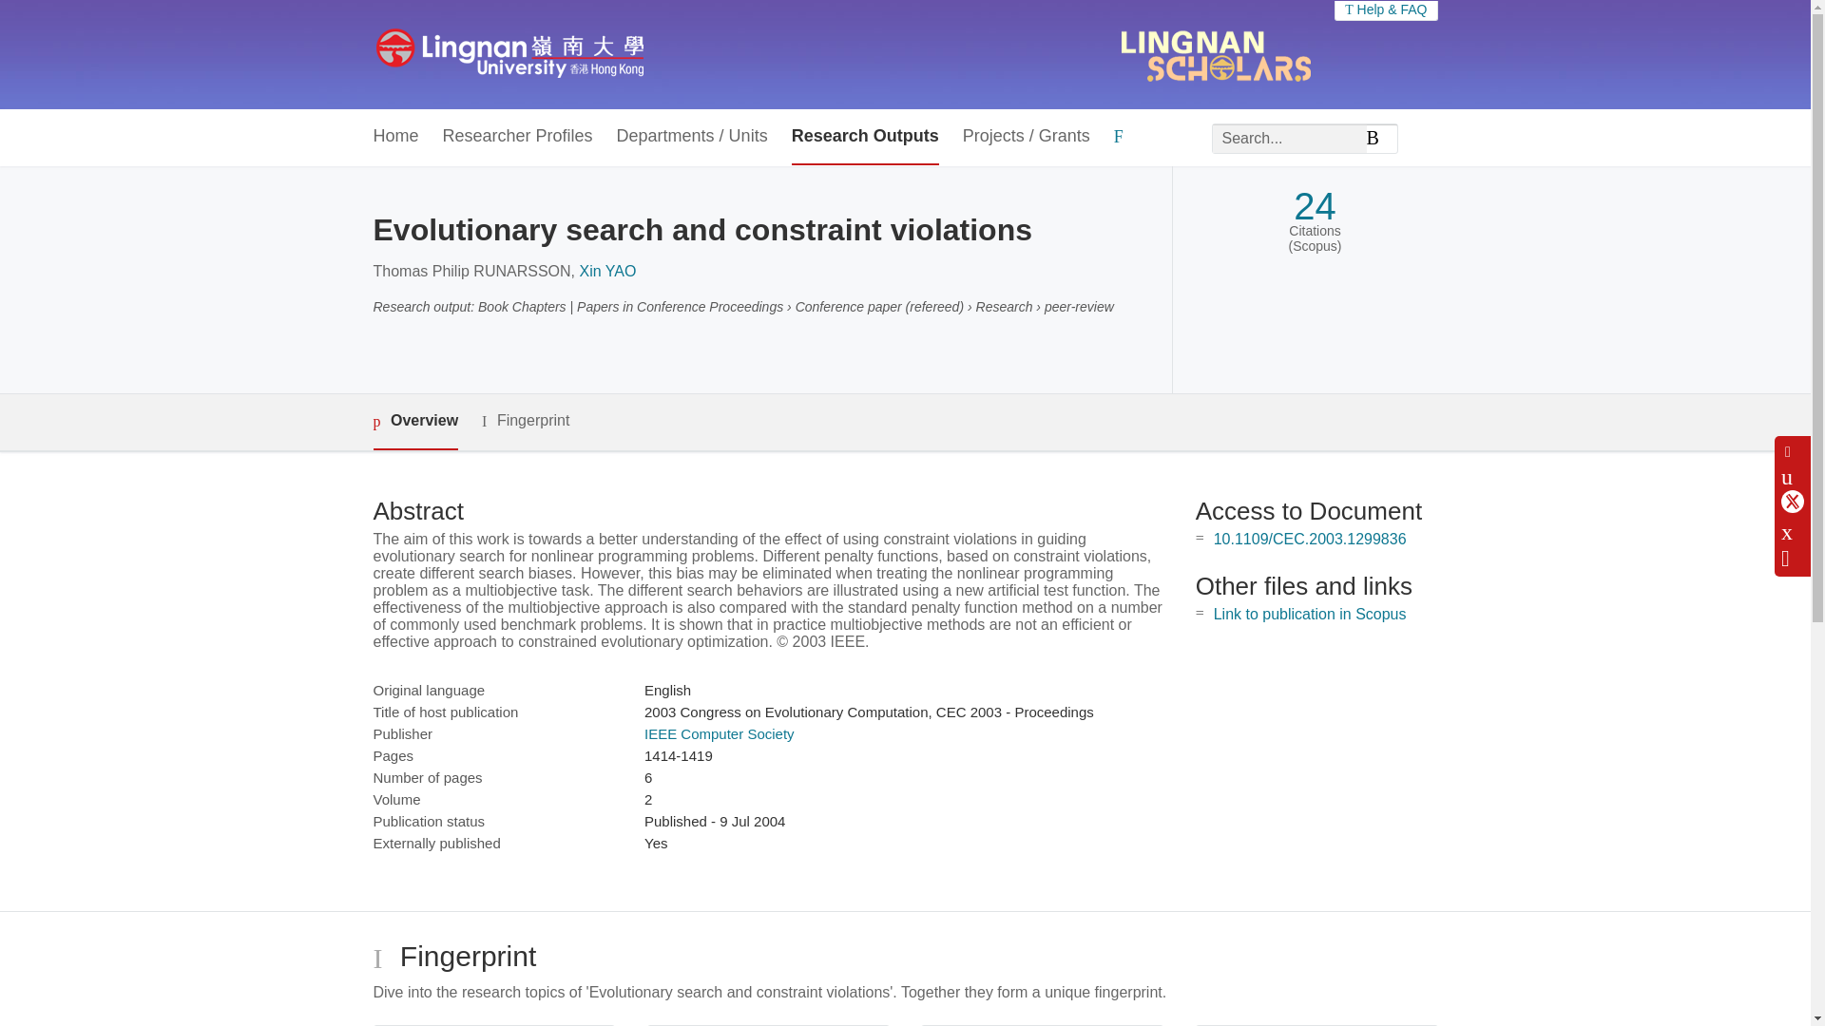 This screenshot has width=1825, height=1026. What do you see at coordinates (606, 270) in the screenshot?
I see `Xin YAO` at bounding box center [606, 270].